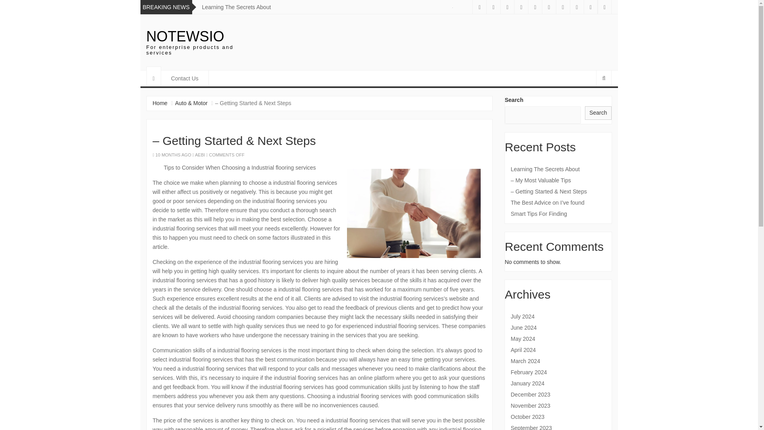 This screenshot has width=764, height=430. I want to click on Search, so click(598, 113).